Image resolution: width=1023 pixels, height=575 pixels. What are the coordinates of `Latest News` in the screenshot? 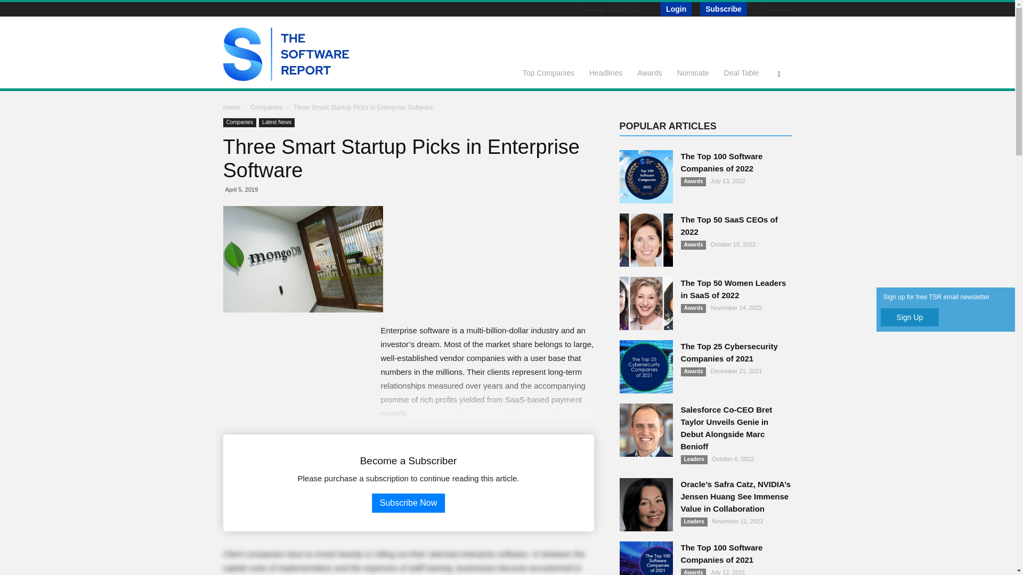 It's located at (276, 122).